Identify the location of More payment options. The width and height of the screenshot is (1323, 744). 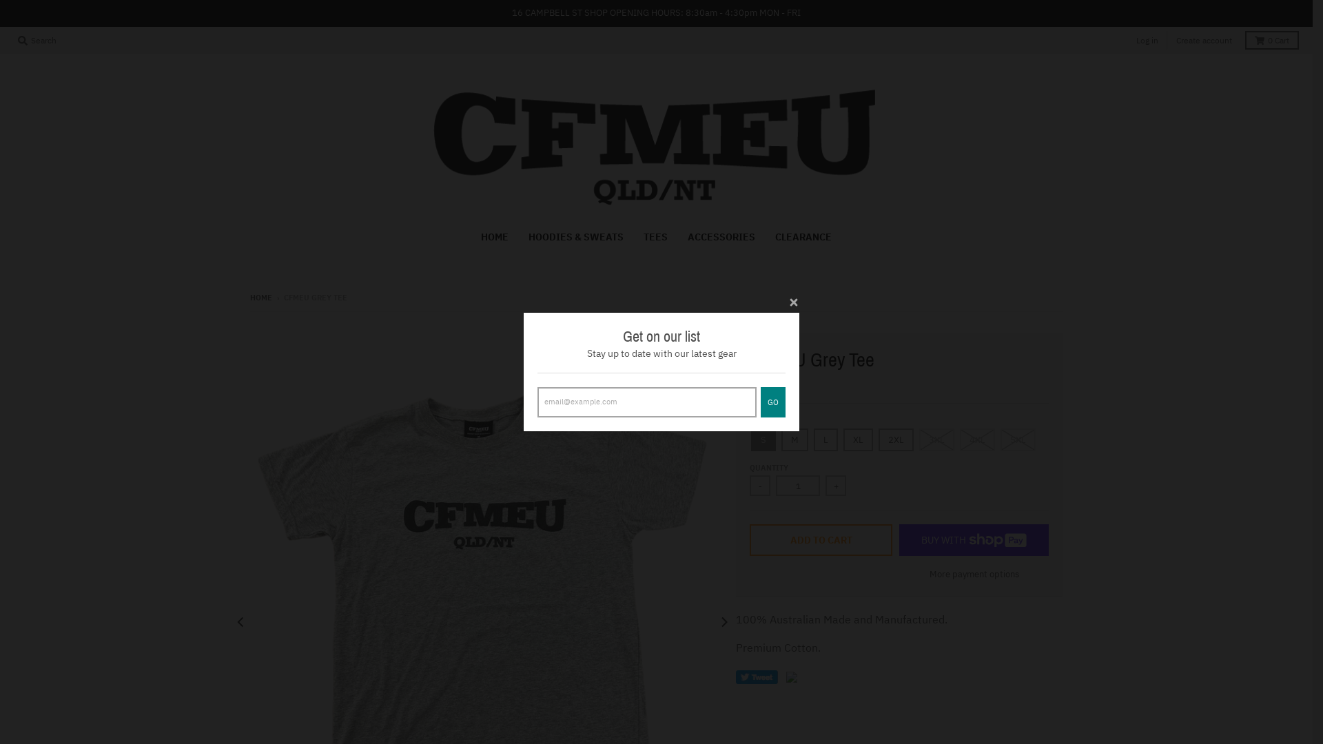
(974, 575).